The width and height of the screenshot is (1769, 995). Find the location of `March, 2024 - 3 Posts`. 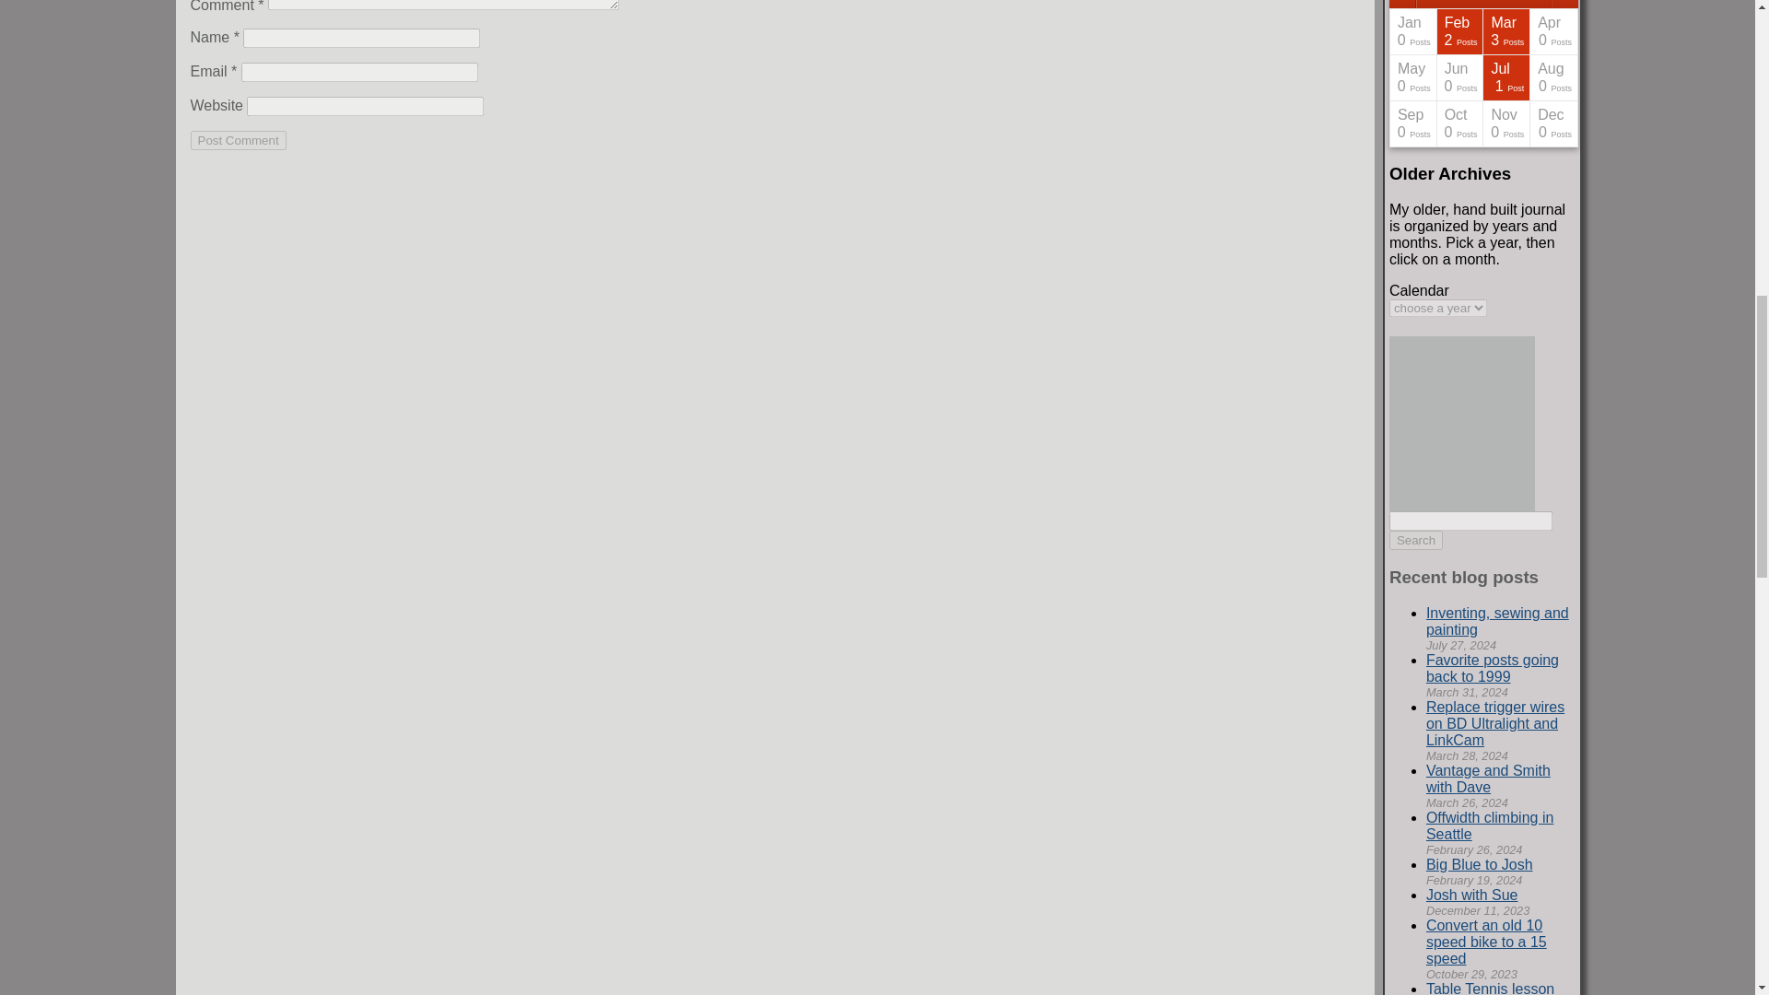

March, 2024 - 3 Posts is located at coordinates (1506, 31).